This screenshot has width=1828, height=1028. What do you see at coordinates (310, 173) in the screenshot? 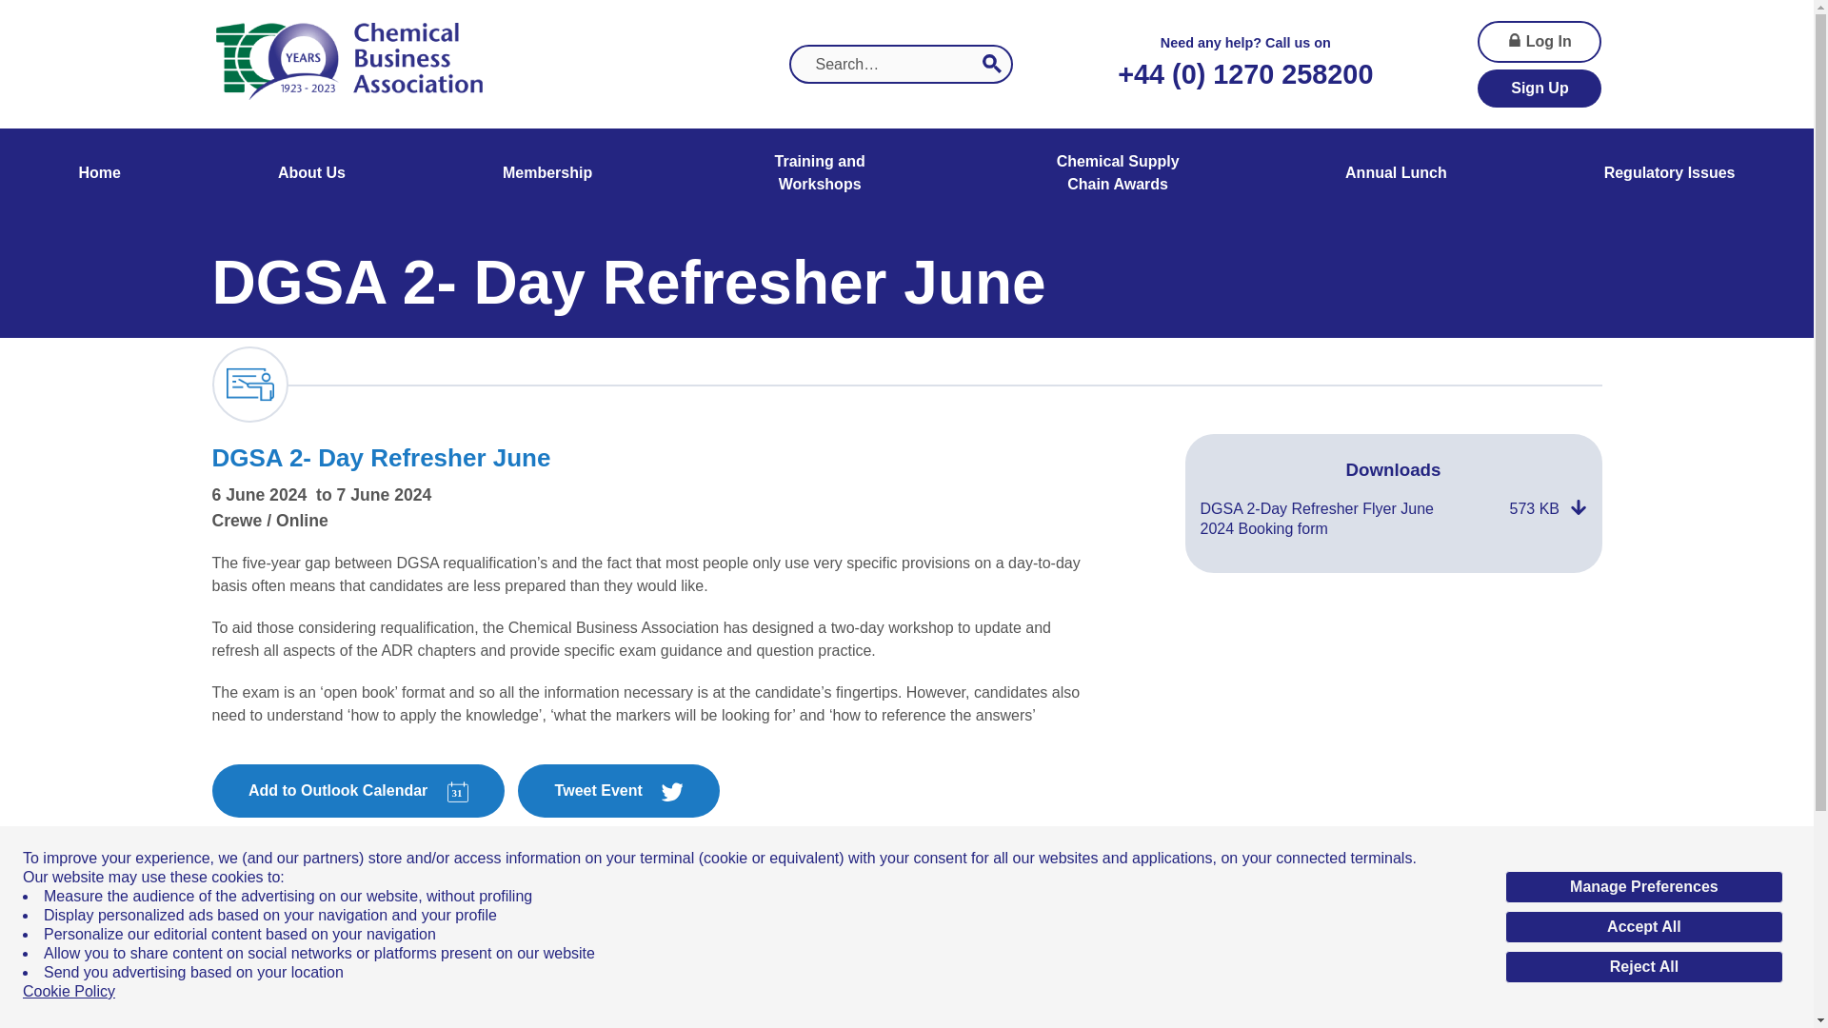
I see `About Us` at bounding box center [310, 173].